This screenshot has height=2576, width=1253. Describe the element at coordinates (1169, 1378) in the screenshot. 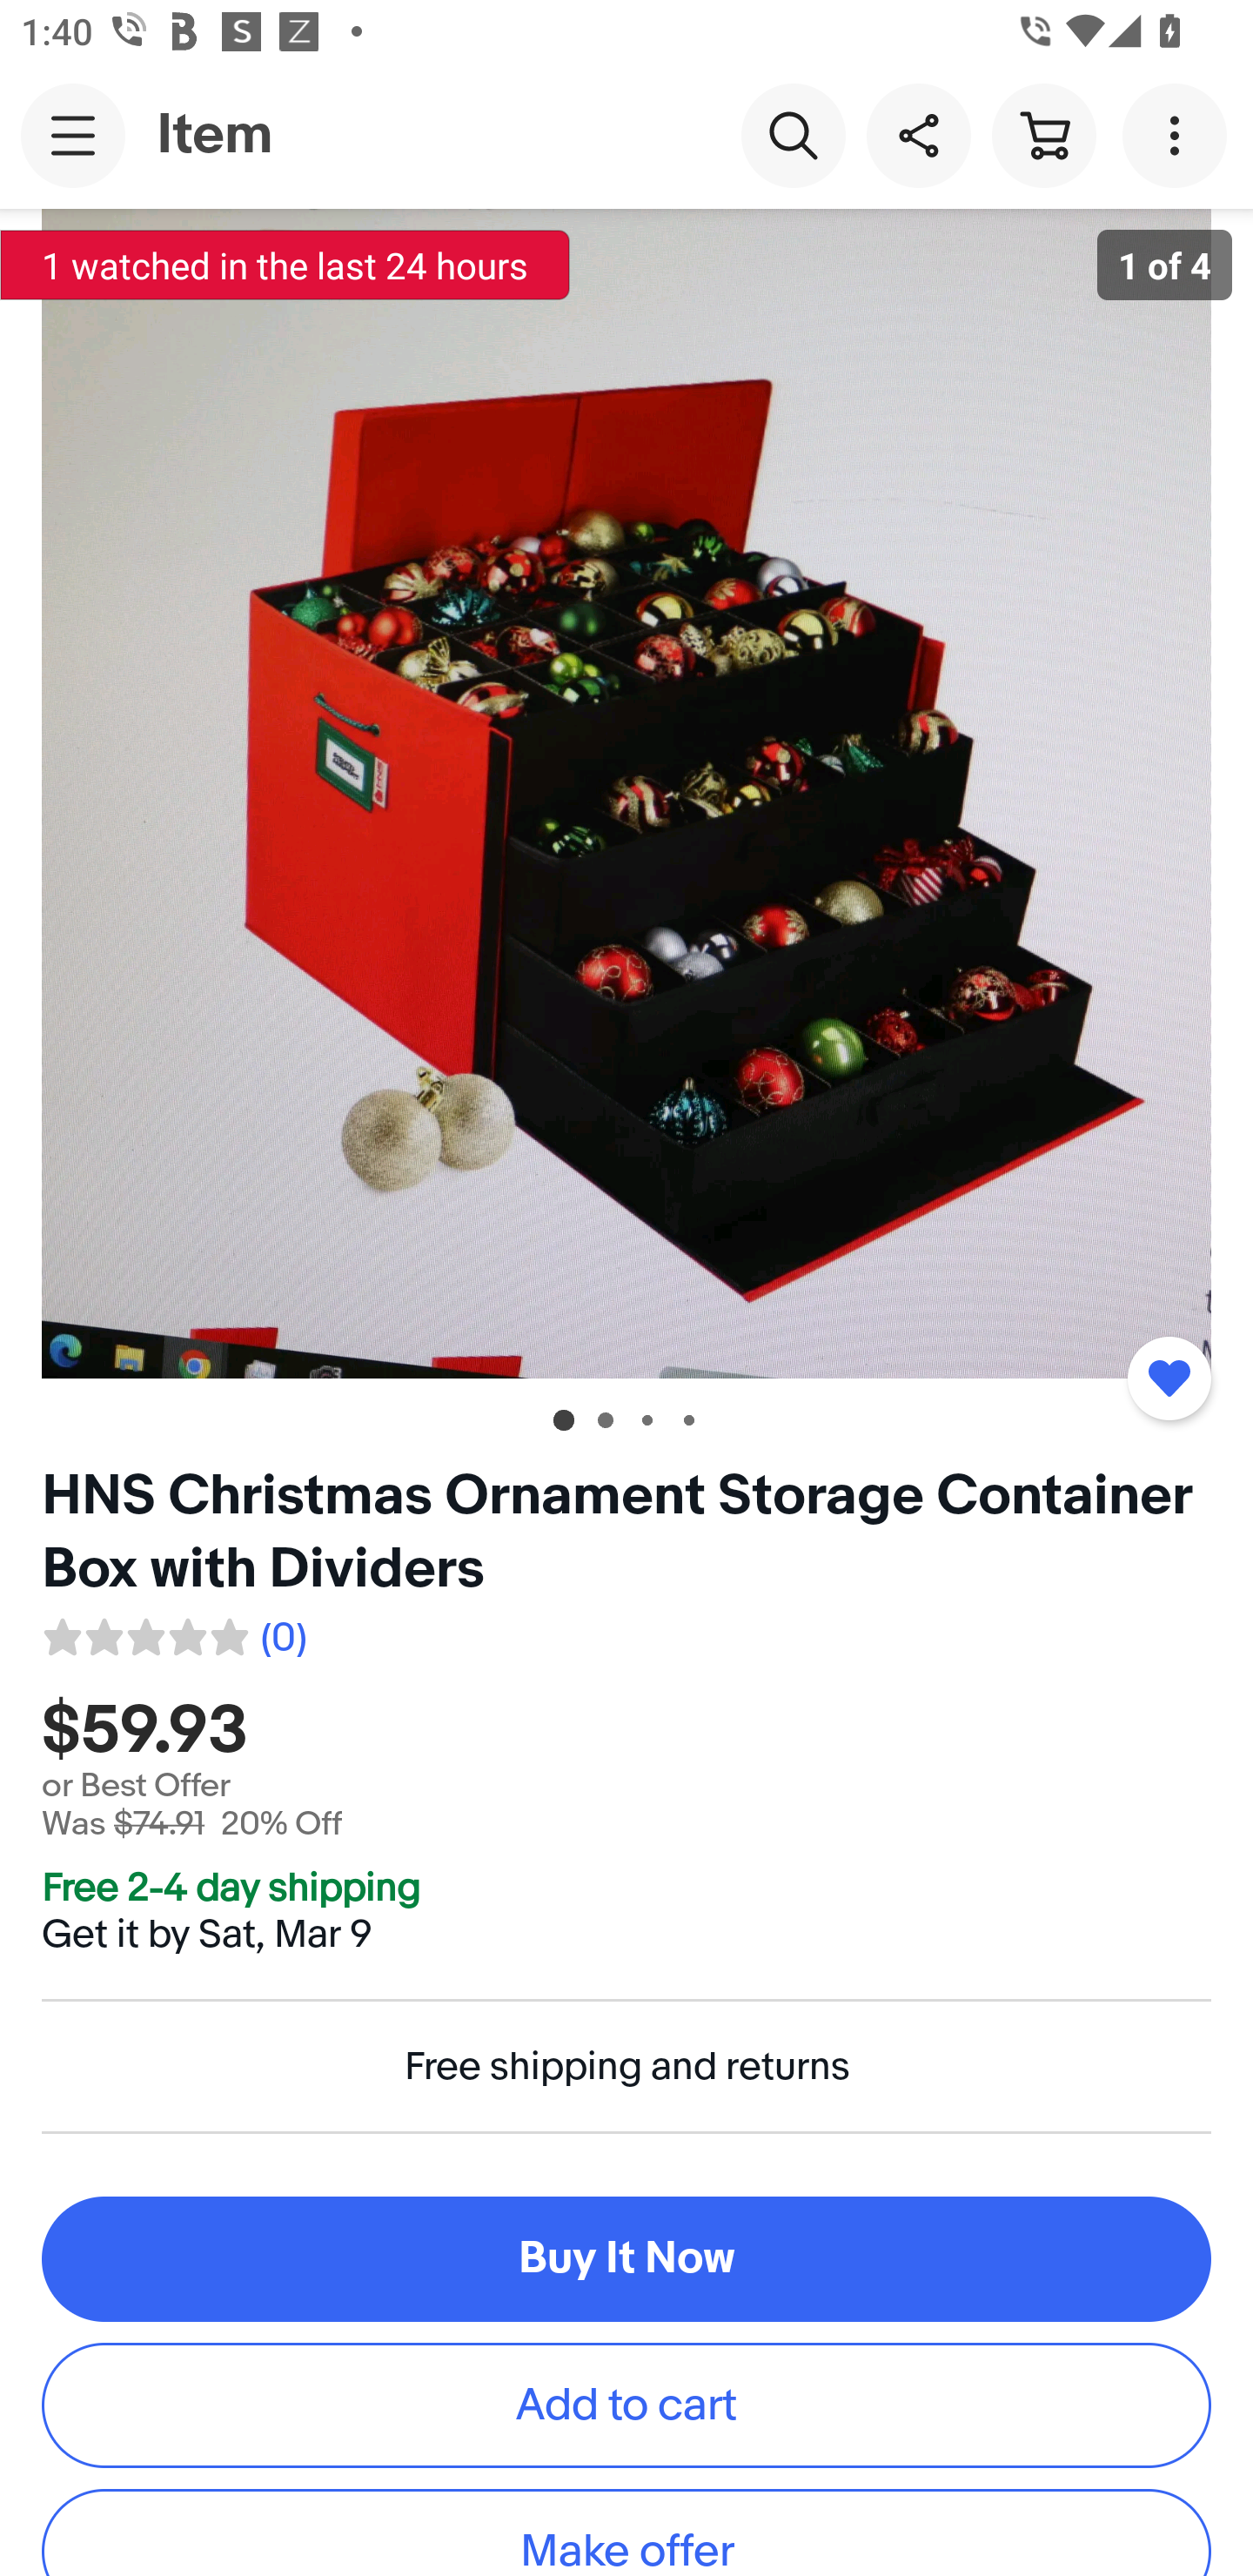

I see `Added to watchlist` at that location.